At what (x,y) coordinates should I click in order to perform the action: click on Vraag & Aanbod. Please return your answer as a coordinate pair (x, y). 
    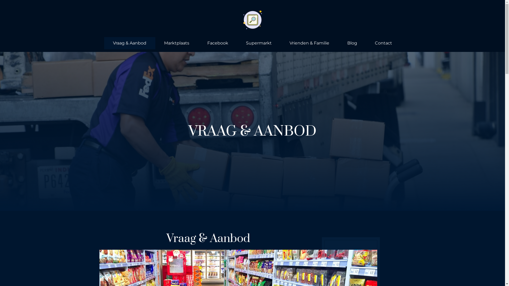
    Looking at the image, I should click on (129, 43).